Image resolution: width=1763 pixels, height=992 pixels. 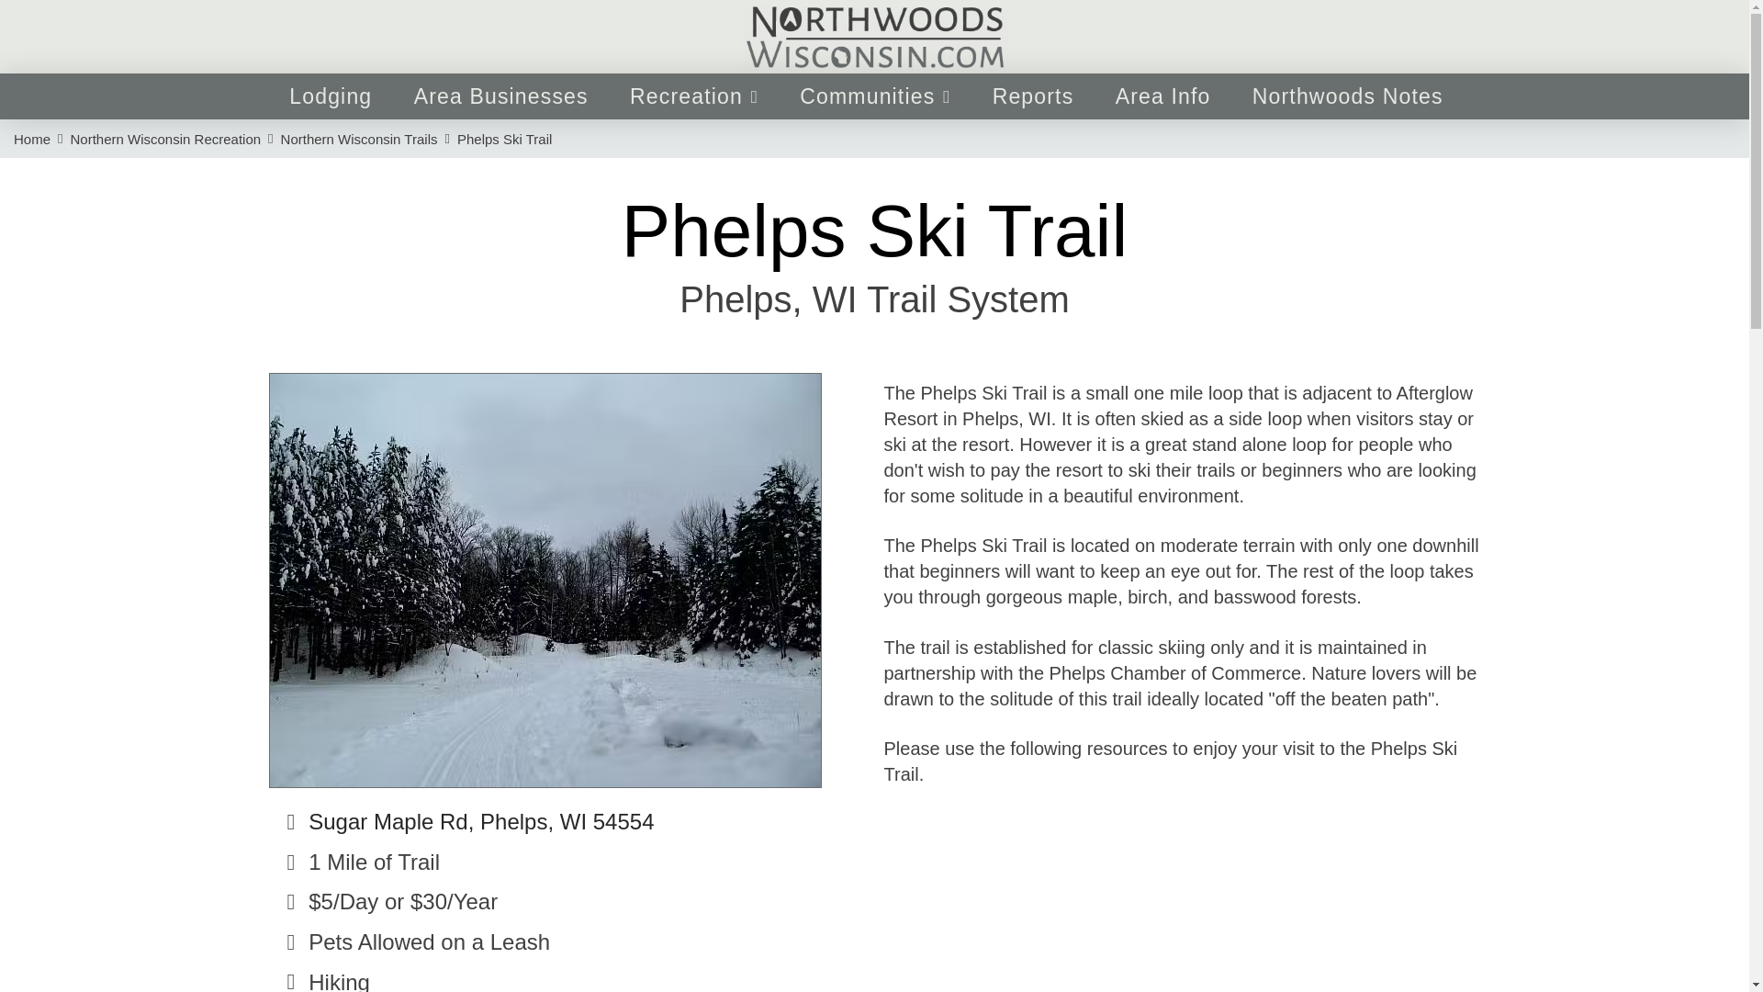 What do you see at coordinates (331, 96) in the screenshot?
I see `Lodging` at bounding box center [331, 96].